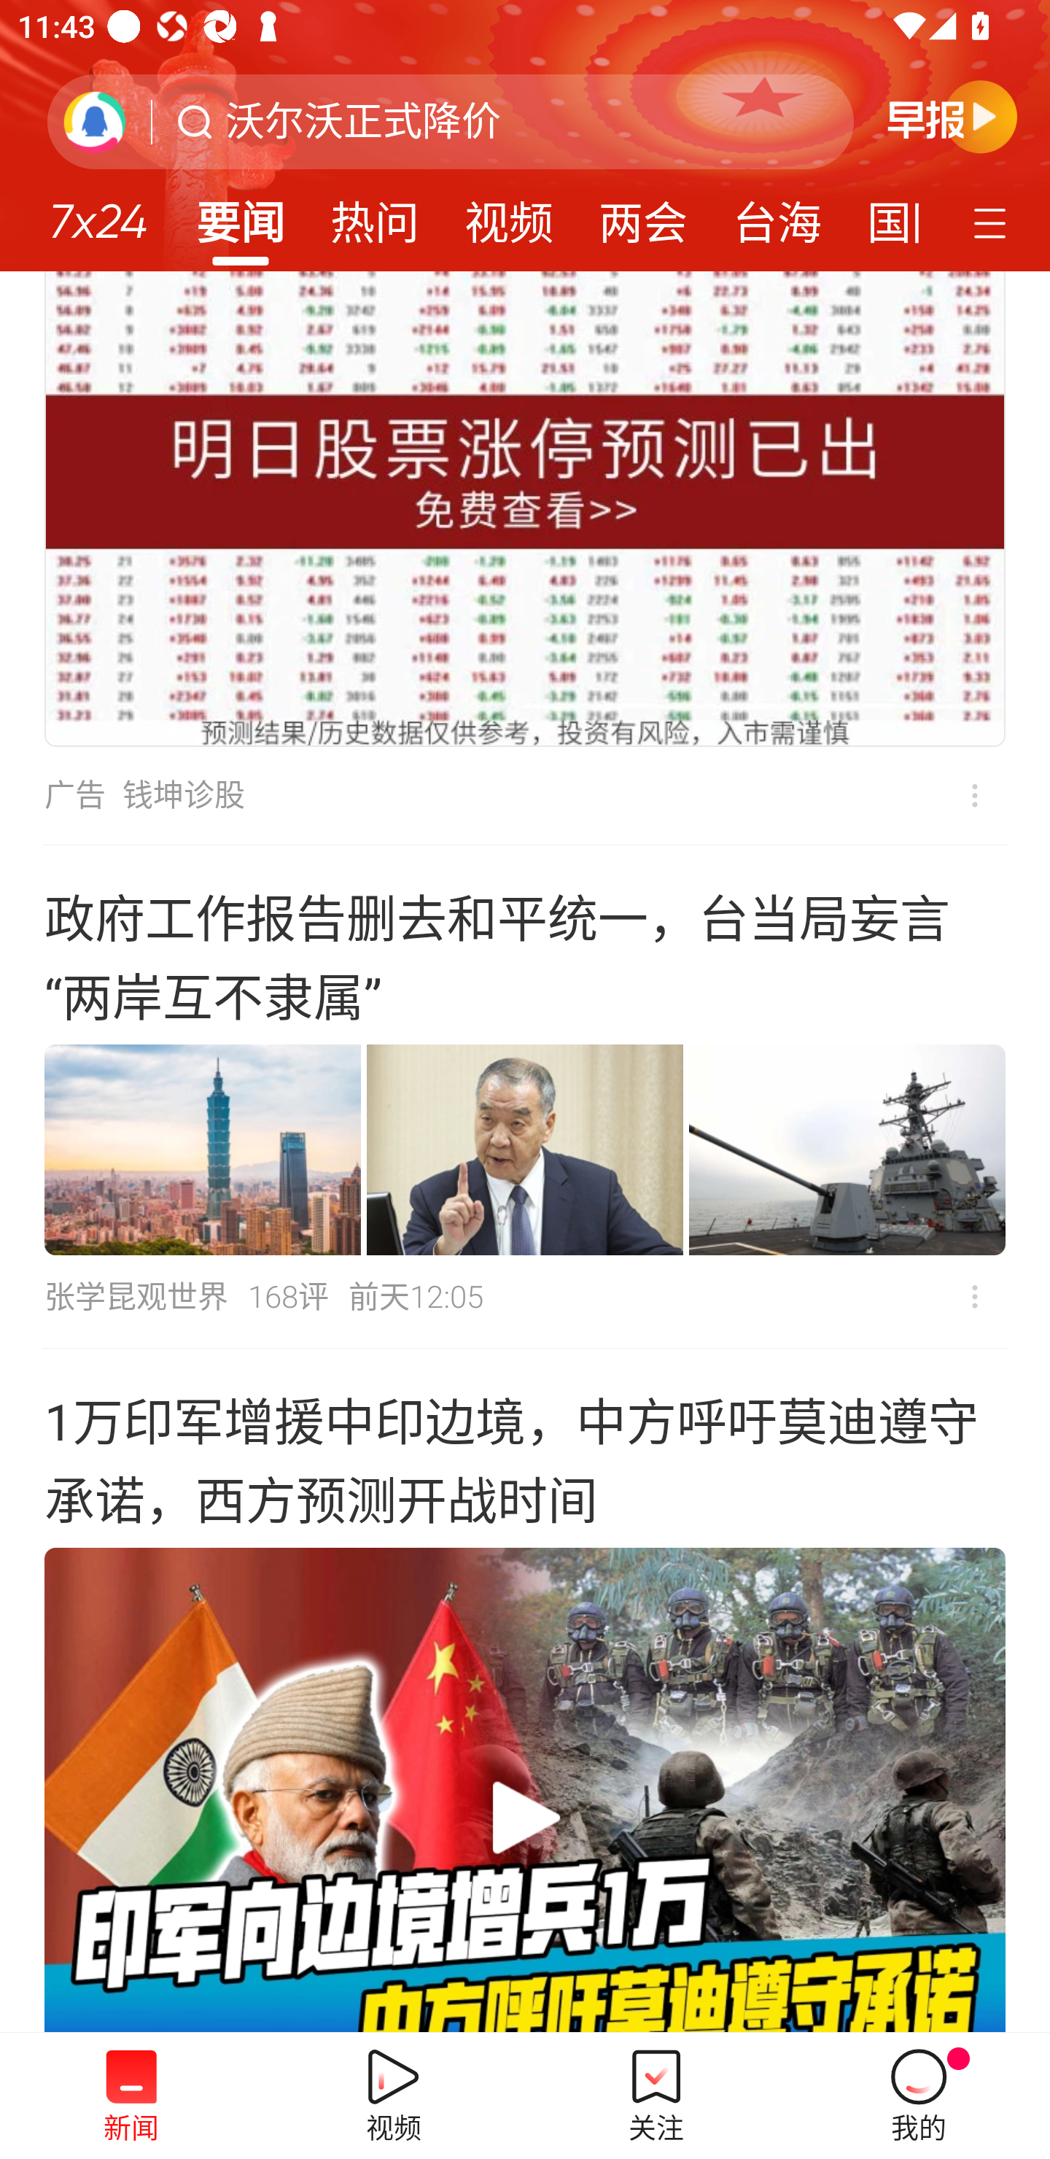 The width and height of the screenshot is (1050, 2159). Describe the element at coordinates (974, 1296) in the screenshot. I see ` 不感兴趣` at that location.